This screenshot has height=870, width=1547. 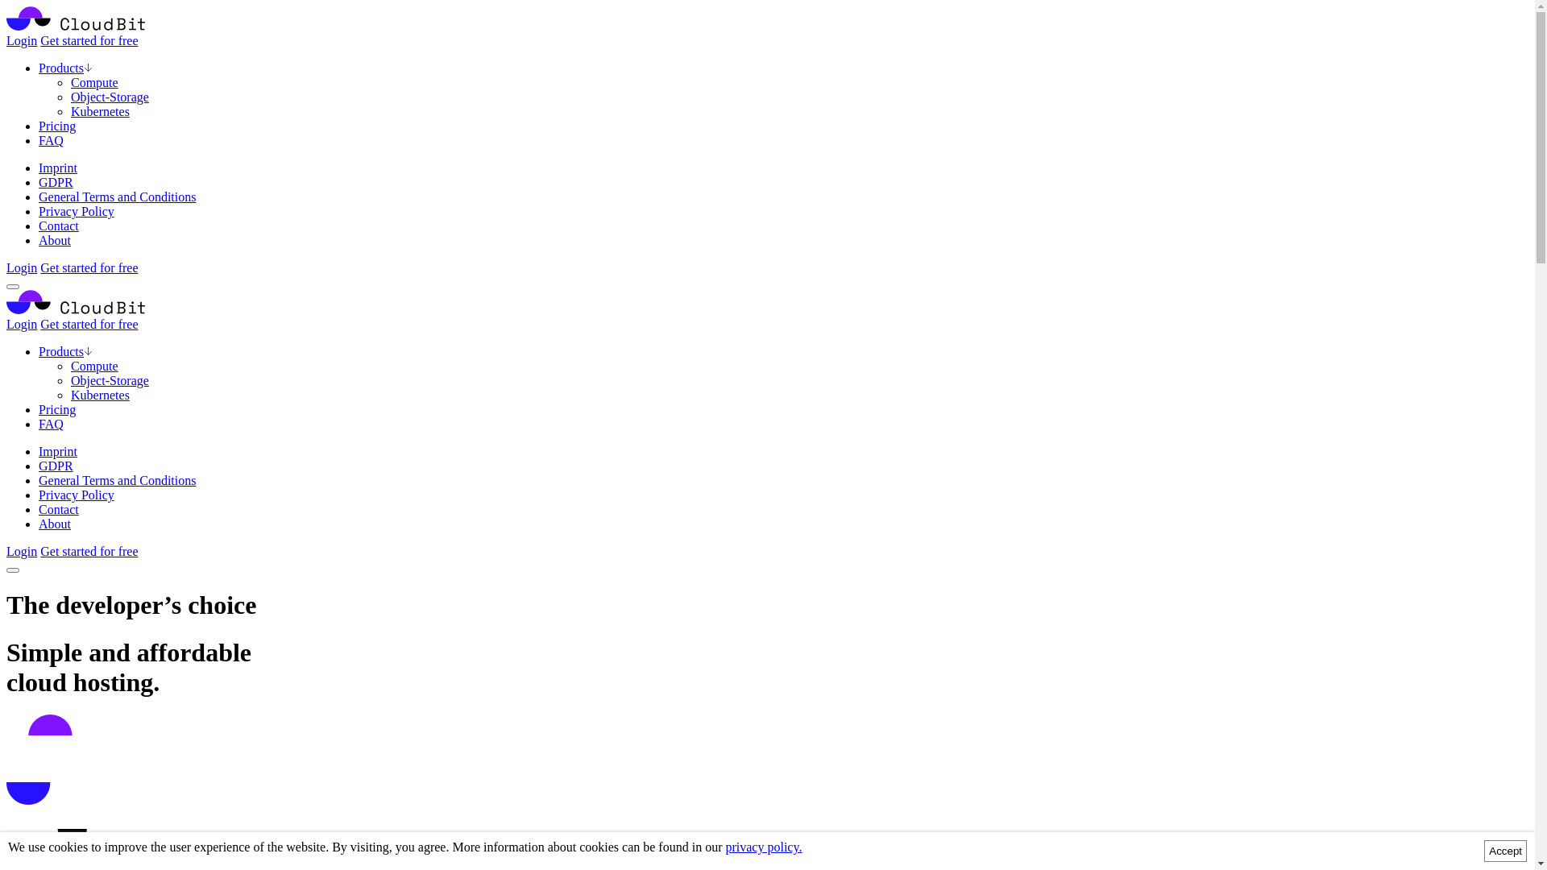 What do you see at coordinates (58, 168) in the screenshot?
I see `Imprint` at bounding box center [58, 168].